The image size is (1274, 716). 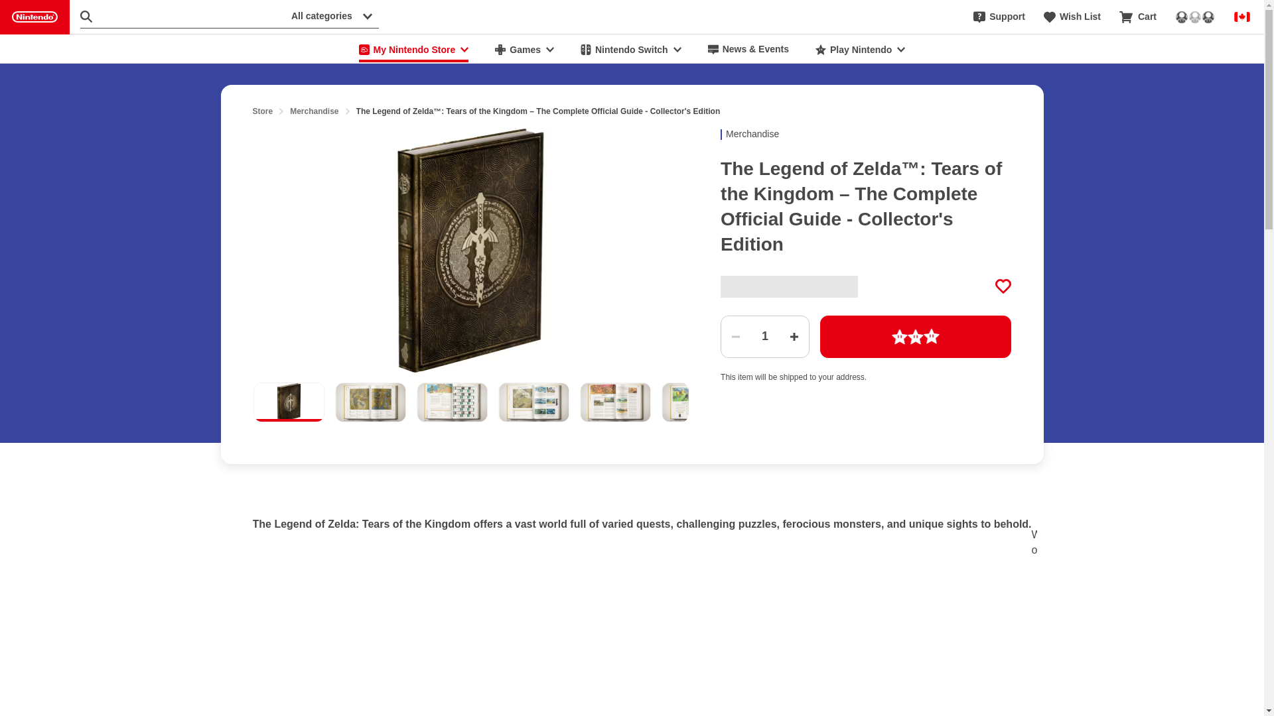 I want to click on Cart, so click(x=1138, y=17).